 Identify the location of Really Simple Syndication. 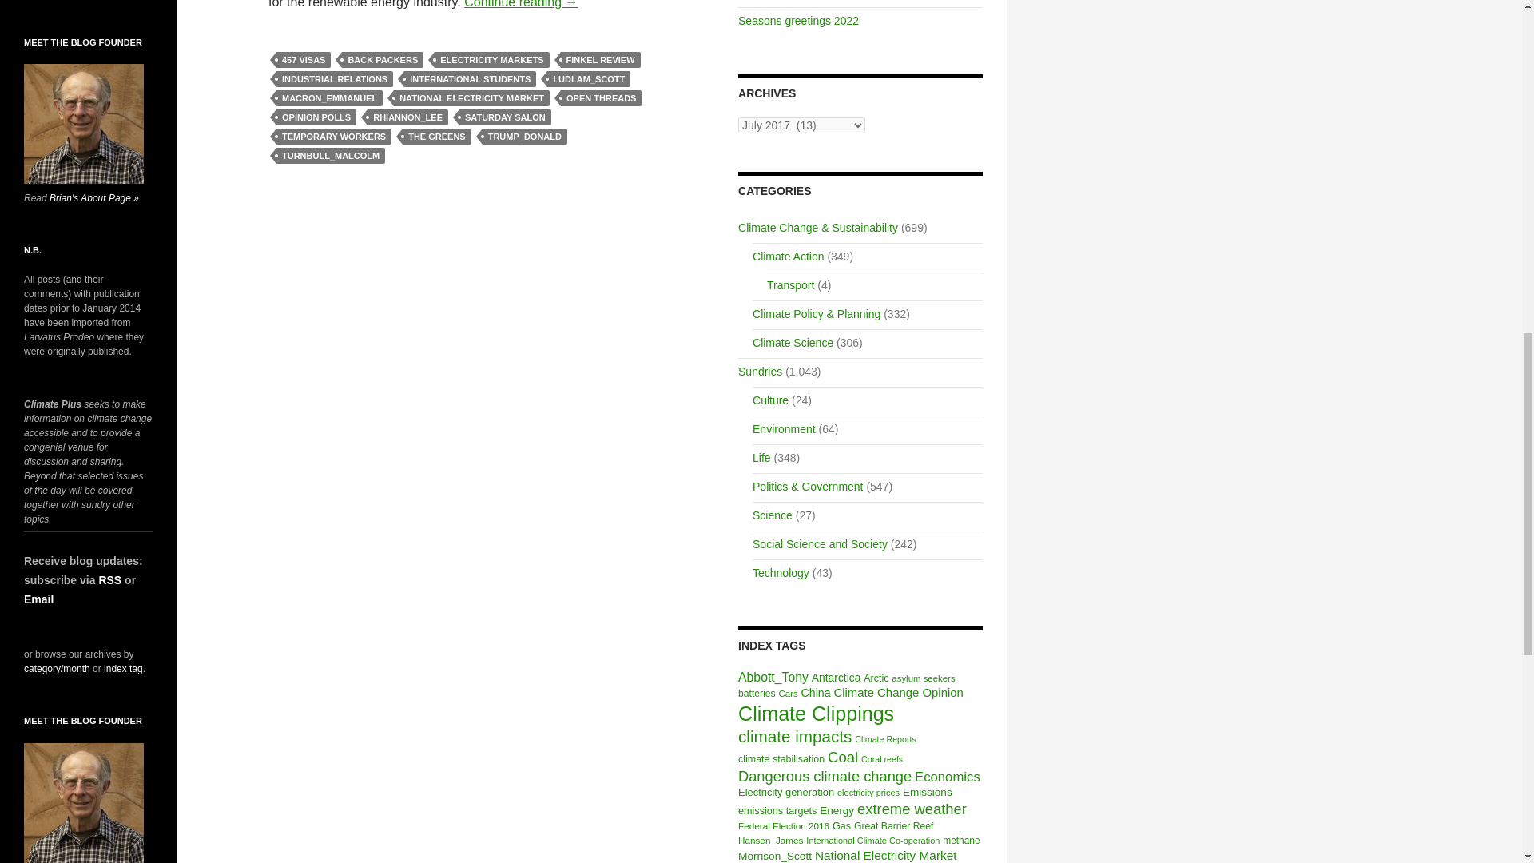
(109, 580).